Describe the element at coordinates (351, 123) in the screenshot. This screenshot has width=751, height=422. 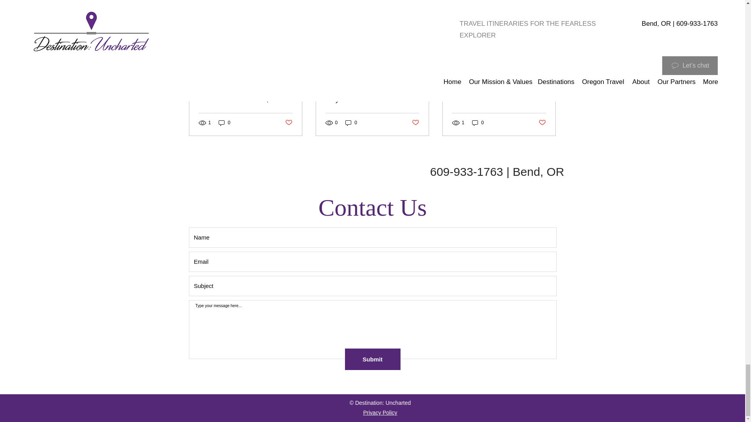
I see `0` at that location.